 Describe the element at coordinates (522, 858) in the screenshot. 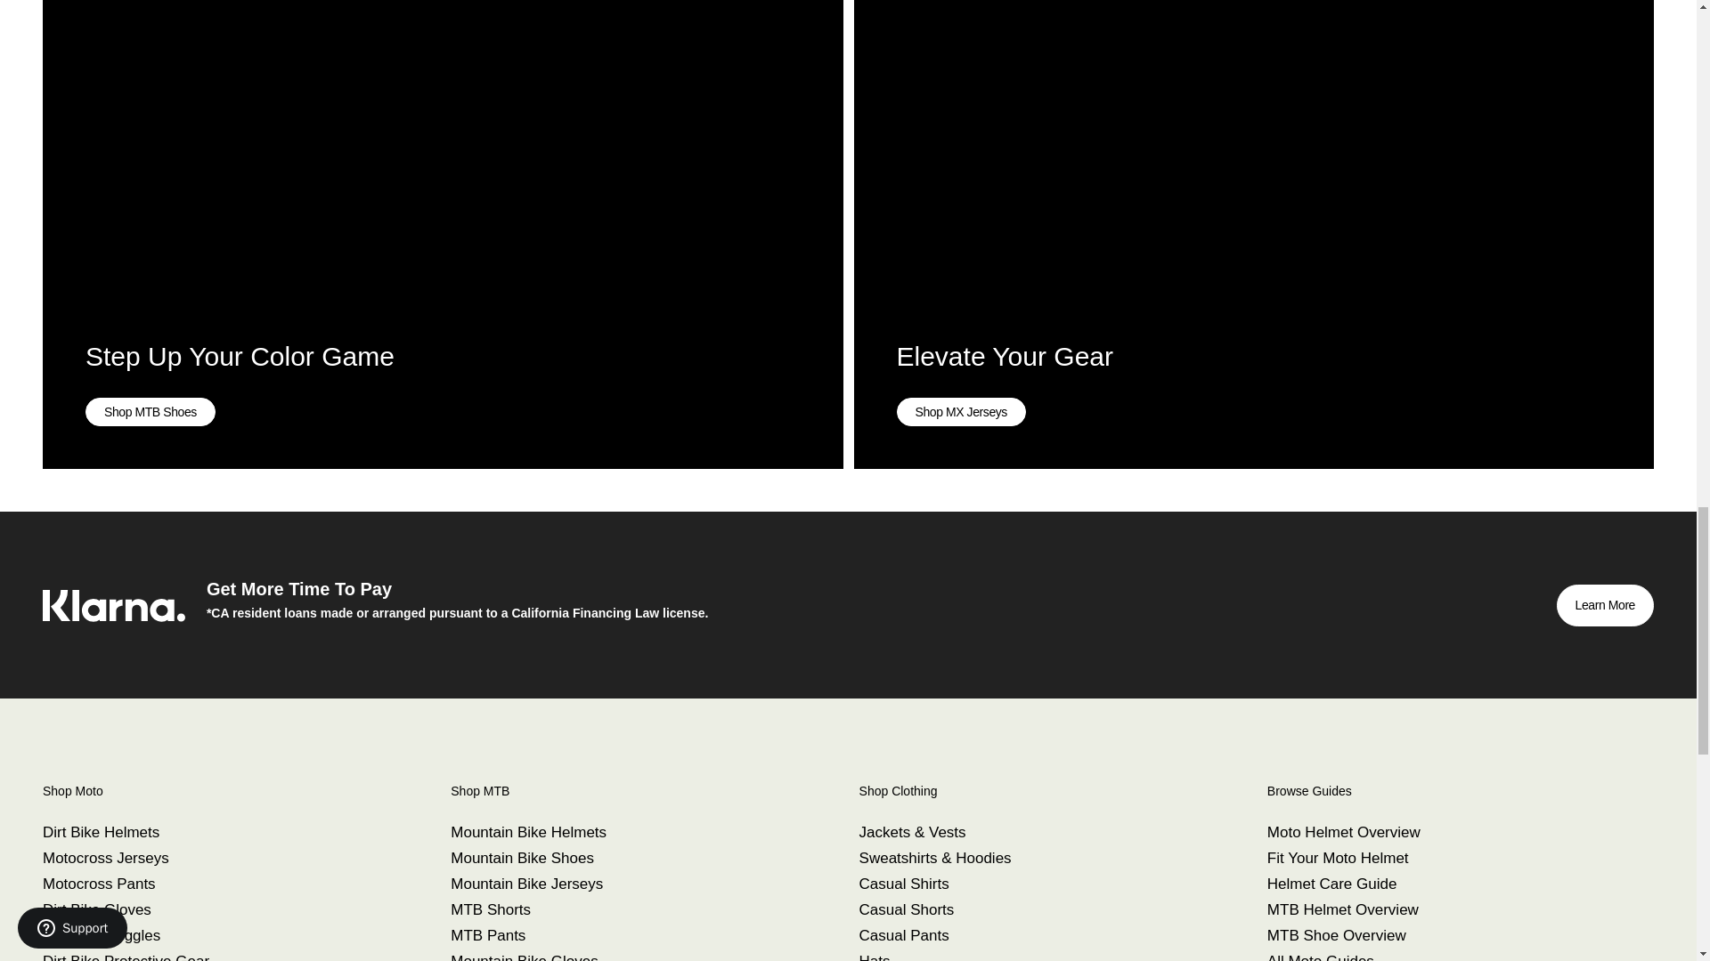

I see `Mountain Bike Shoes` at that location.